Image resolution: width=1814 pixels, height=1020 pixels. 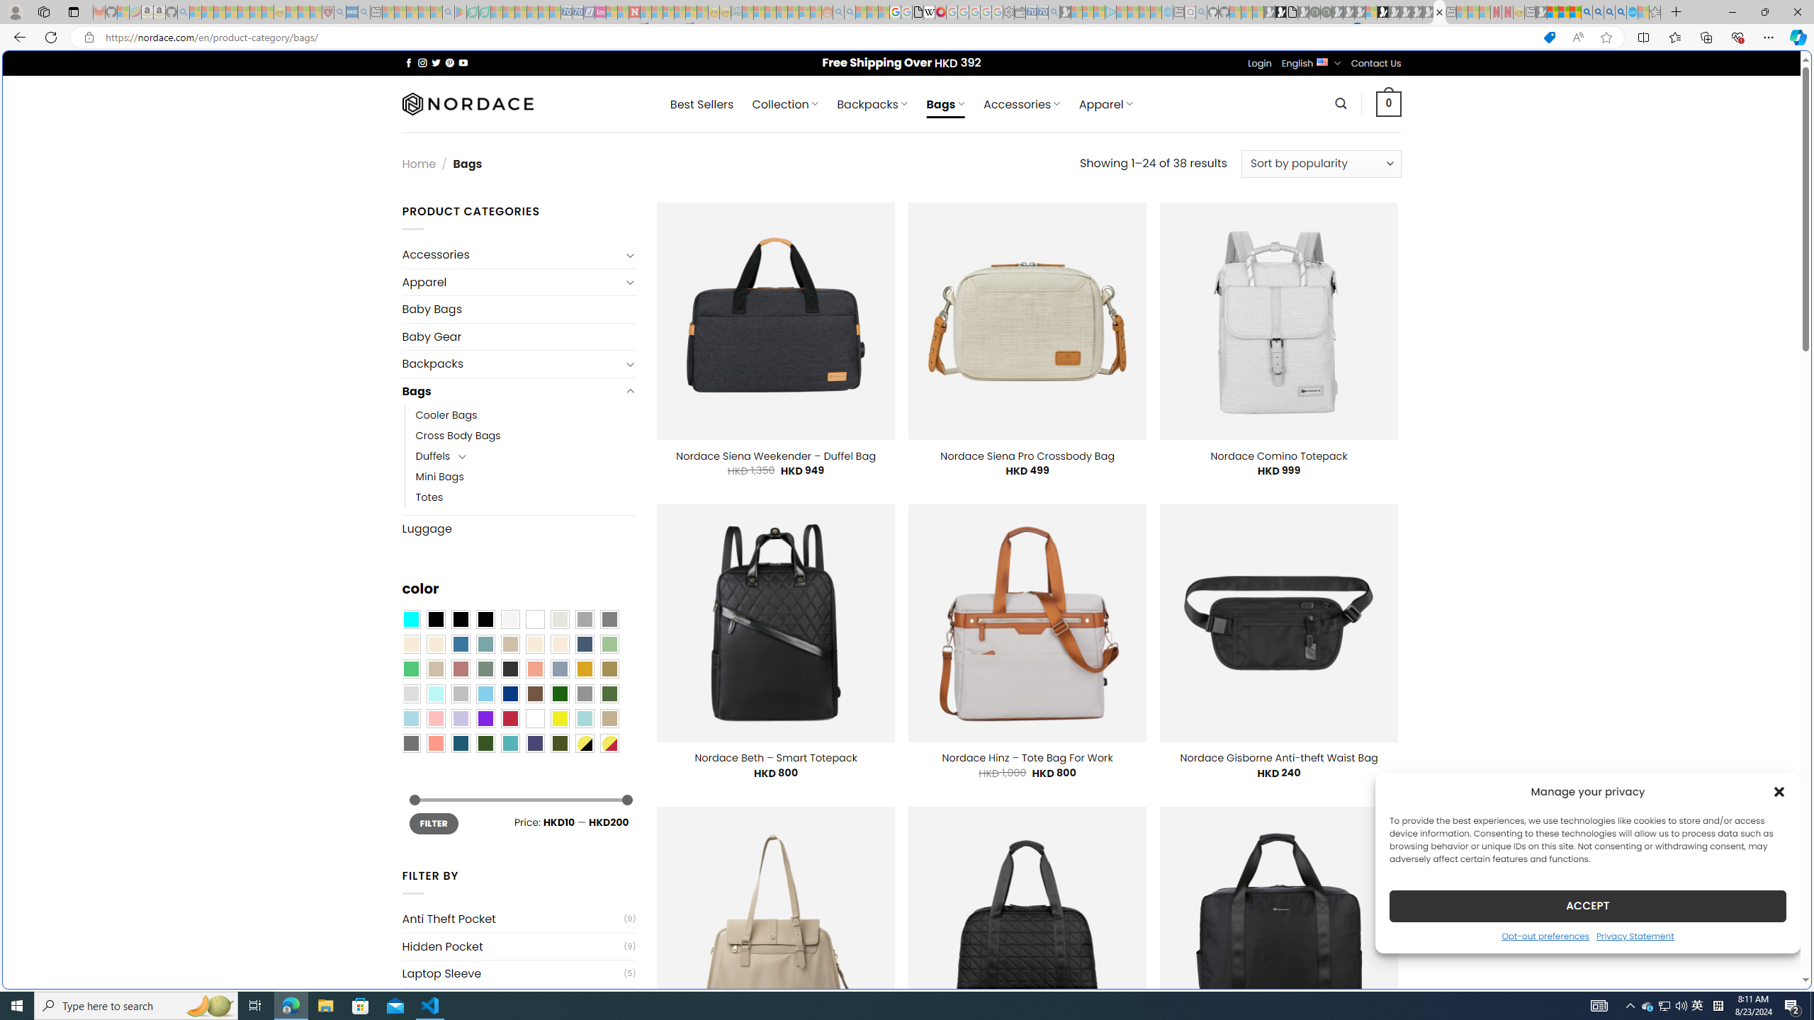 I want to click on Khaki, so click(x=609, y=719).